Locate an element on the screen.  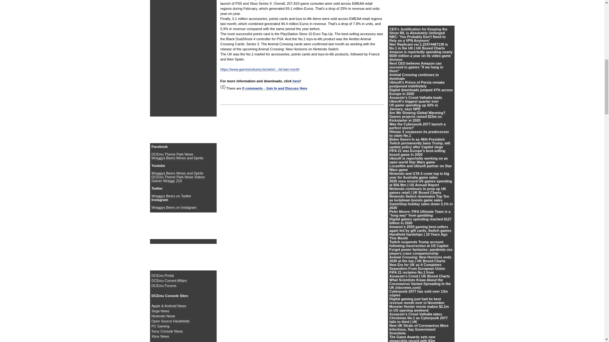
Wraggys Beers Wines and Spirits is located at coordinates (178, 174).